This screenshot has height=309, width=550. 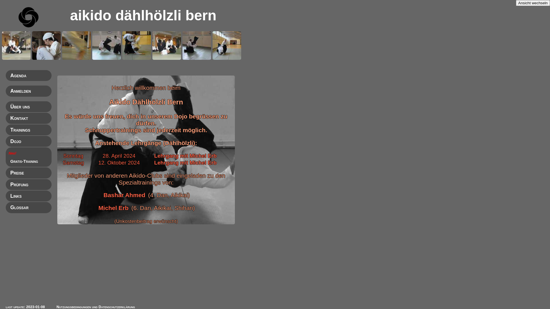 I want to click on Anmelden, so click(x=21, y=91).